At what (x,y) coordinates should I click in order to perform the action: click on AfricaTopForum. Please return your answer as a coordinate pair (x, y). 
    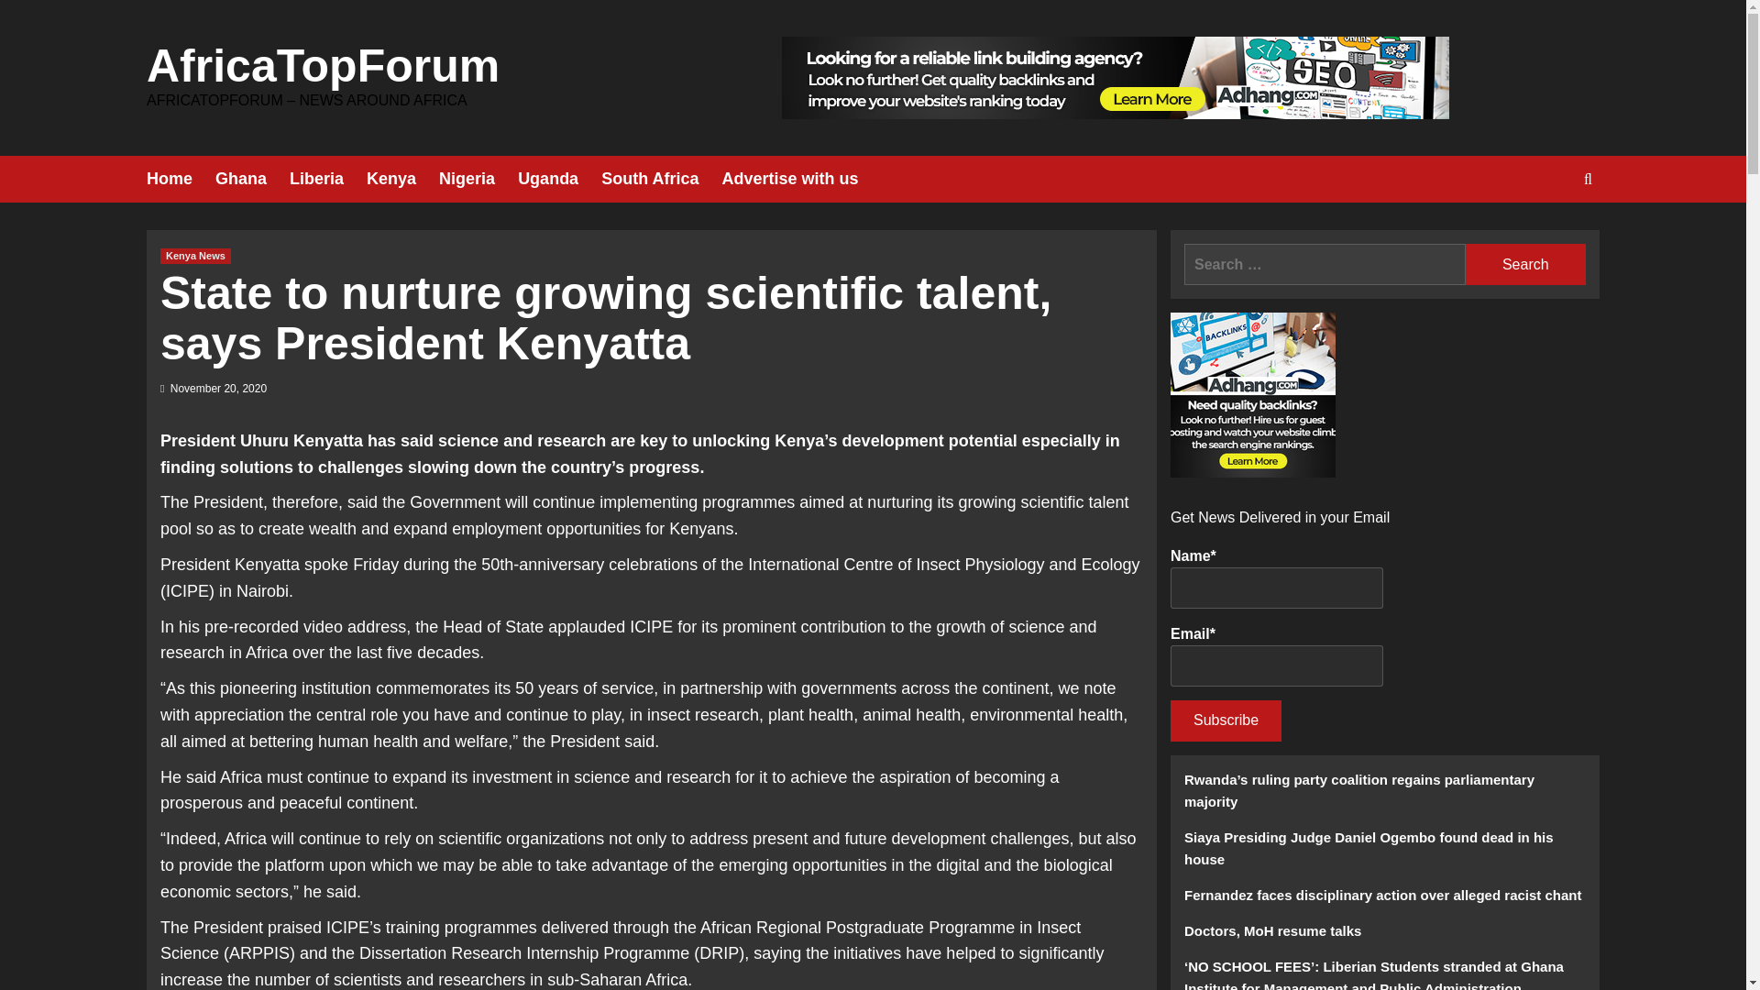
    Looking at the image, I should click on (323, 66).